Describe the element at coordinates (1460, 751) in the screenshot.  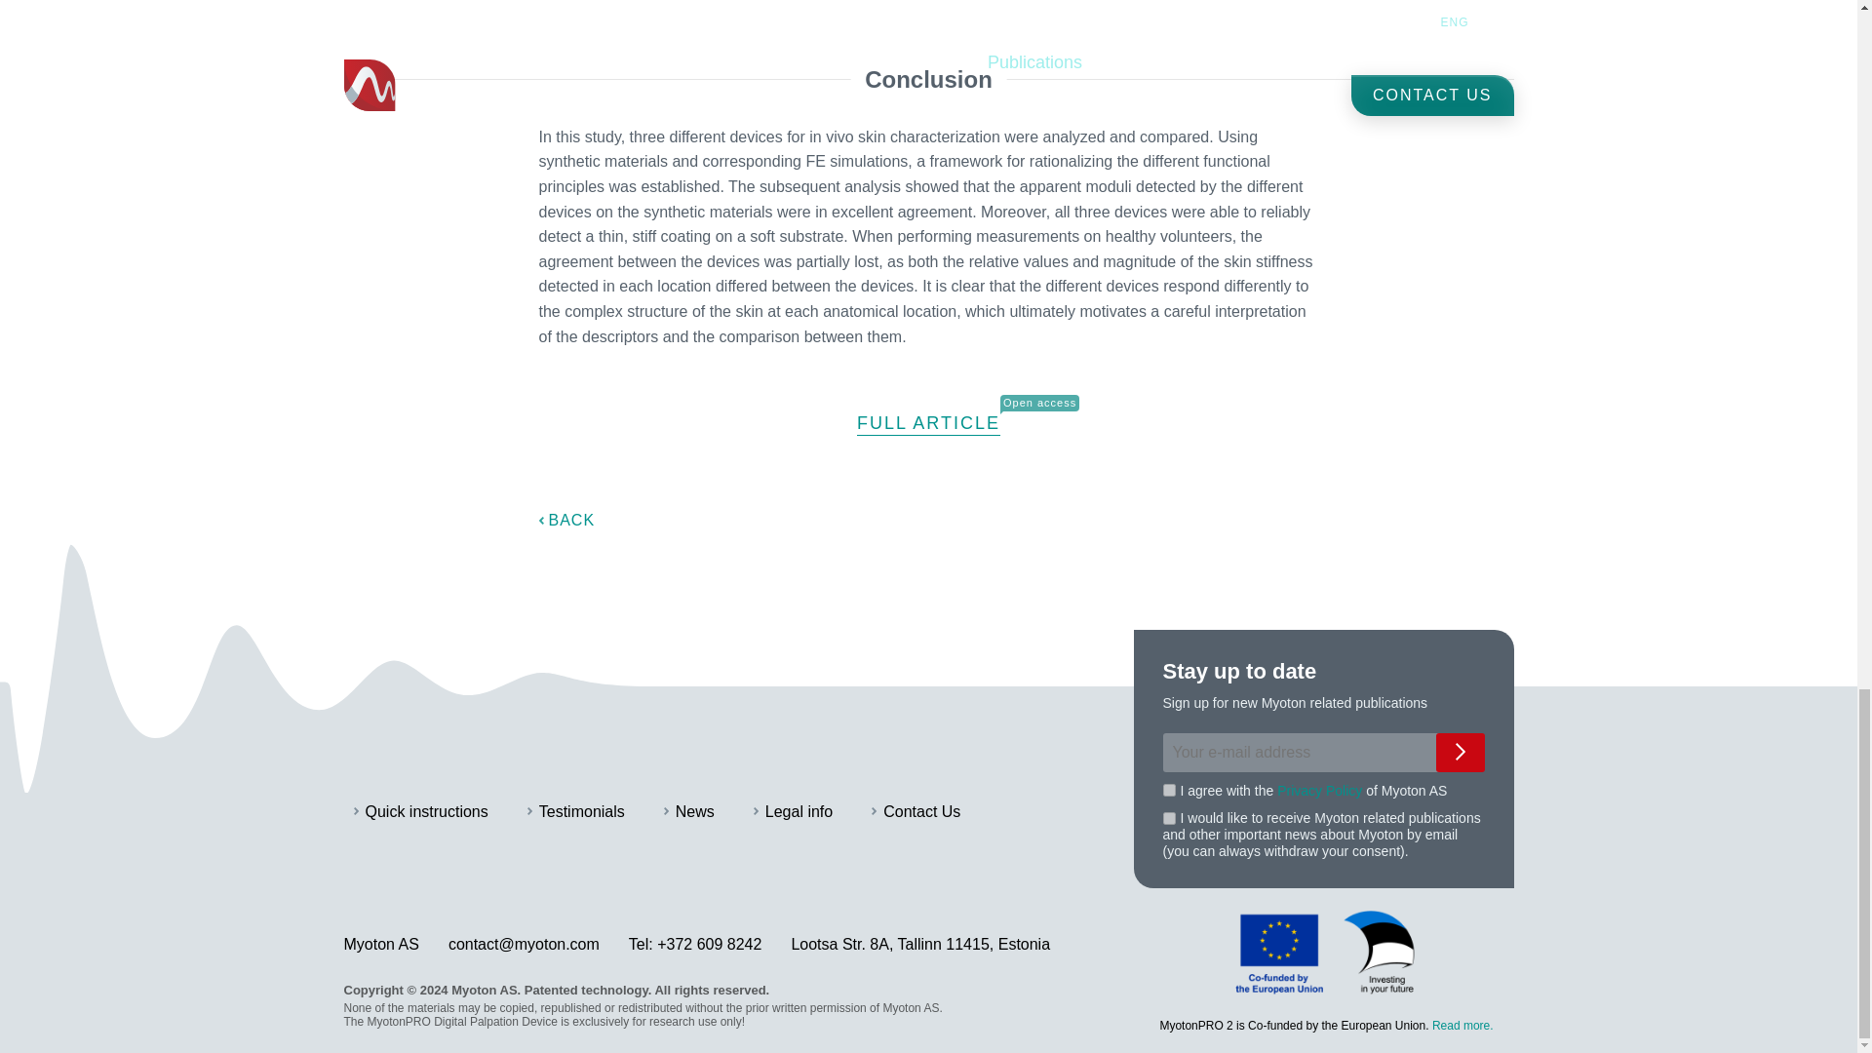
I see `Sign up` at that location.